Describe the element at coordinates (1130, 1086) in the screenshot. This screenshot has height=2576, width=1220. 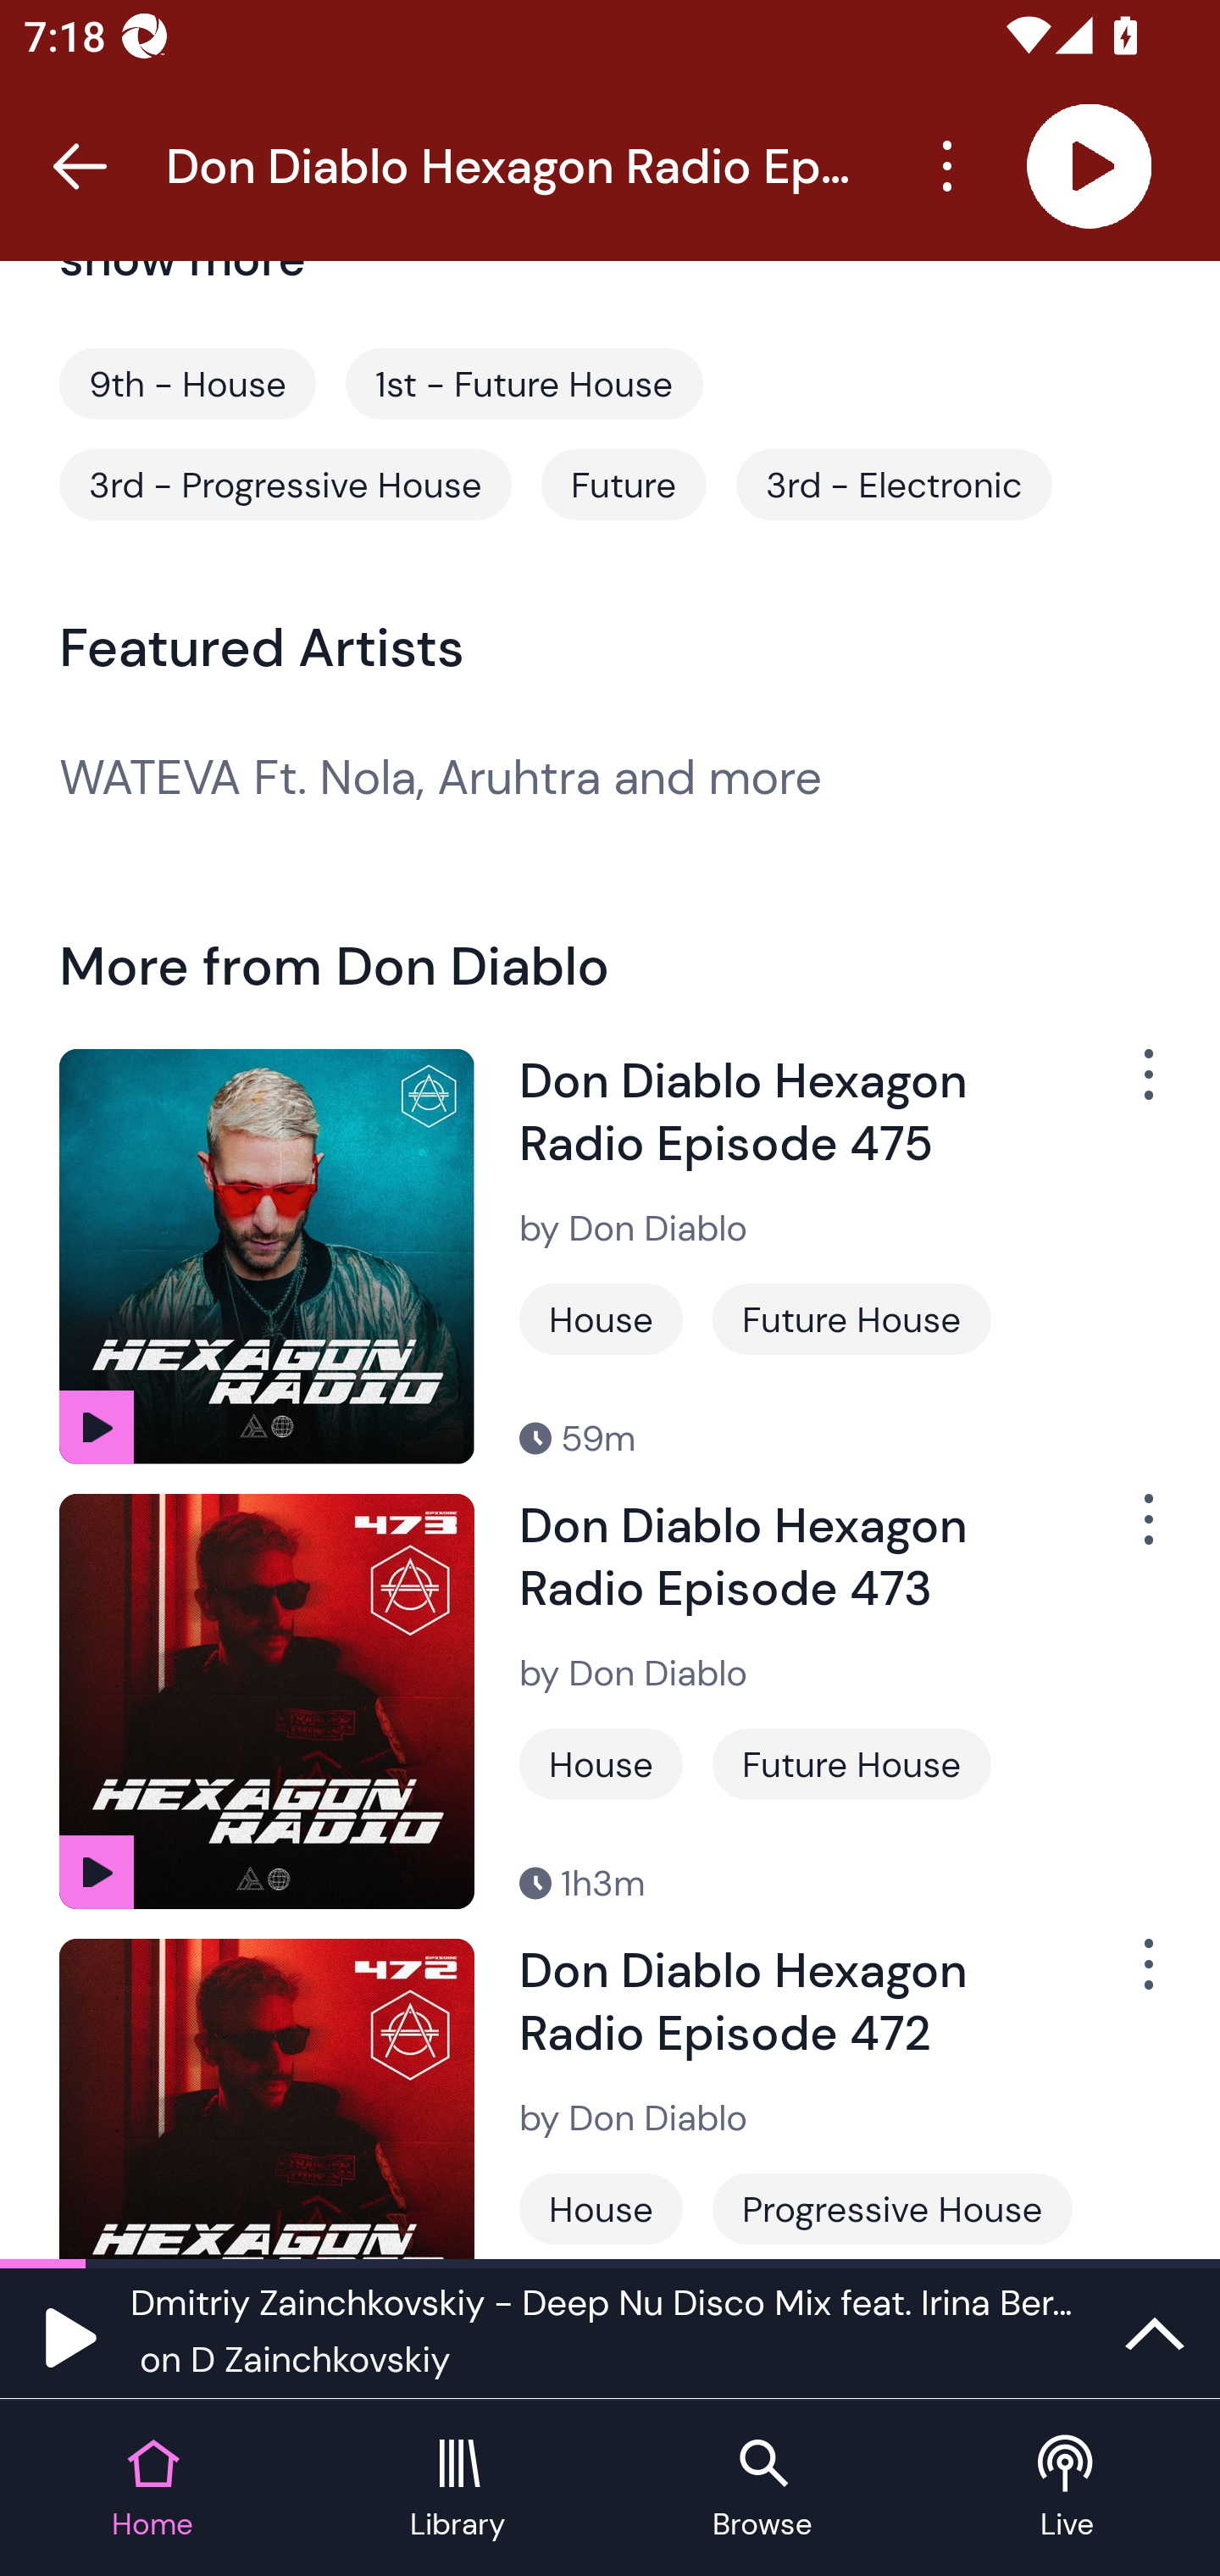
I see `Show Options Menu Button` at that location.